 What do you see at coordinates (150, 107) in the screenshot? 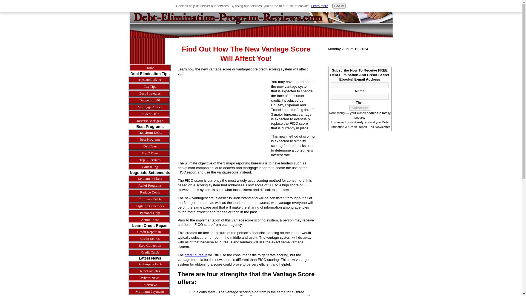
I see `Mortgage Advice` at bounding box center [150, 107].